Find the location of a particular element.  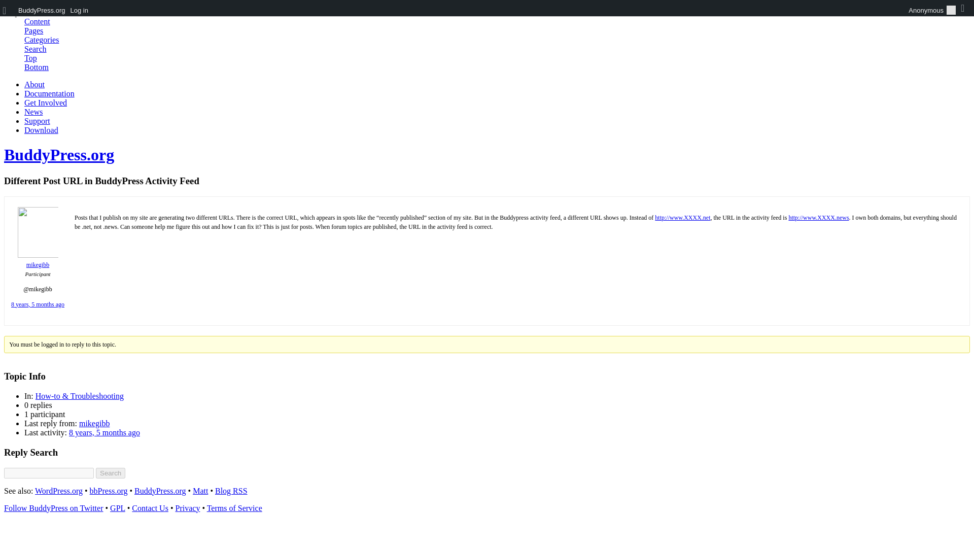

8 years, 5 months ago is located at coordinates (38, 304).